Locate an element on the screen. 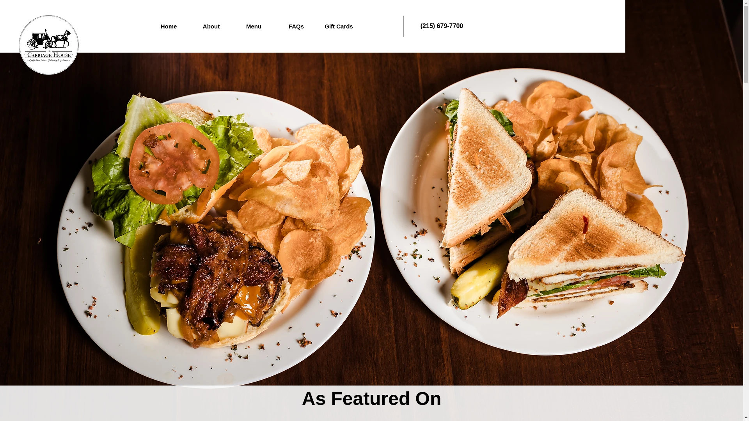 The image size is (749, 421). Menu is located at coordinates (254, 26).